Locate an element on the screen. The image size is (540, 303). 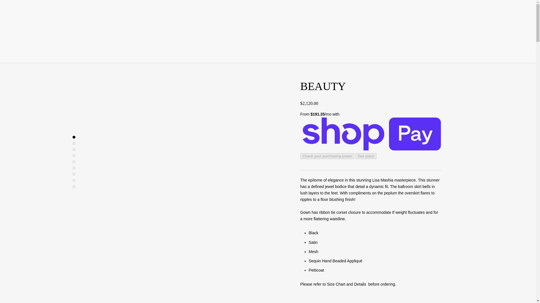
Beauty is located at coordinates (371, 299).